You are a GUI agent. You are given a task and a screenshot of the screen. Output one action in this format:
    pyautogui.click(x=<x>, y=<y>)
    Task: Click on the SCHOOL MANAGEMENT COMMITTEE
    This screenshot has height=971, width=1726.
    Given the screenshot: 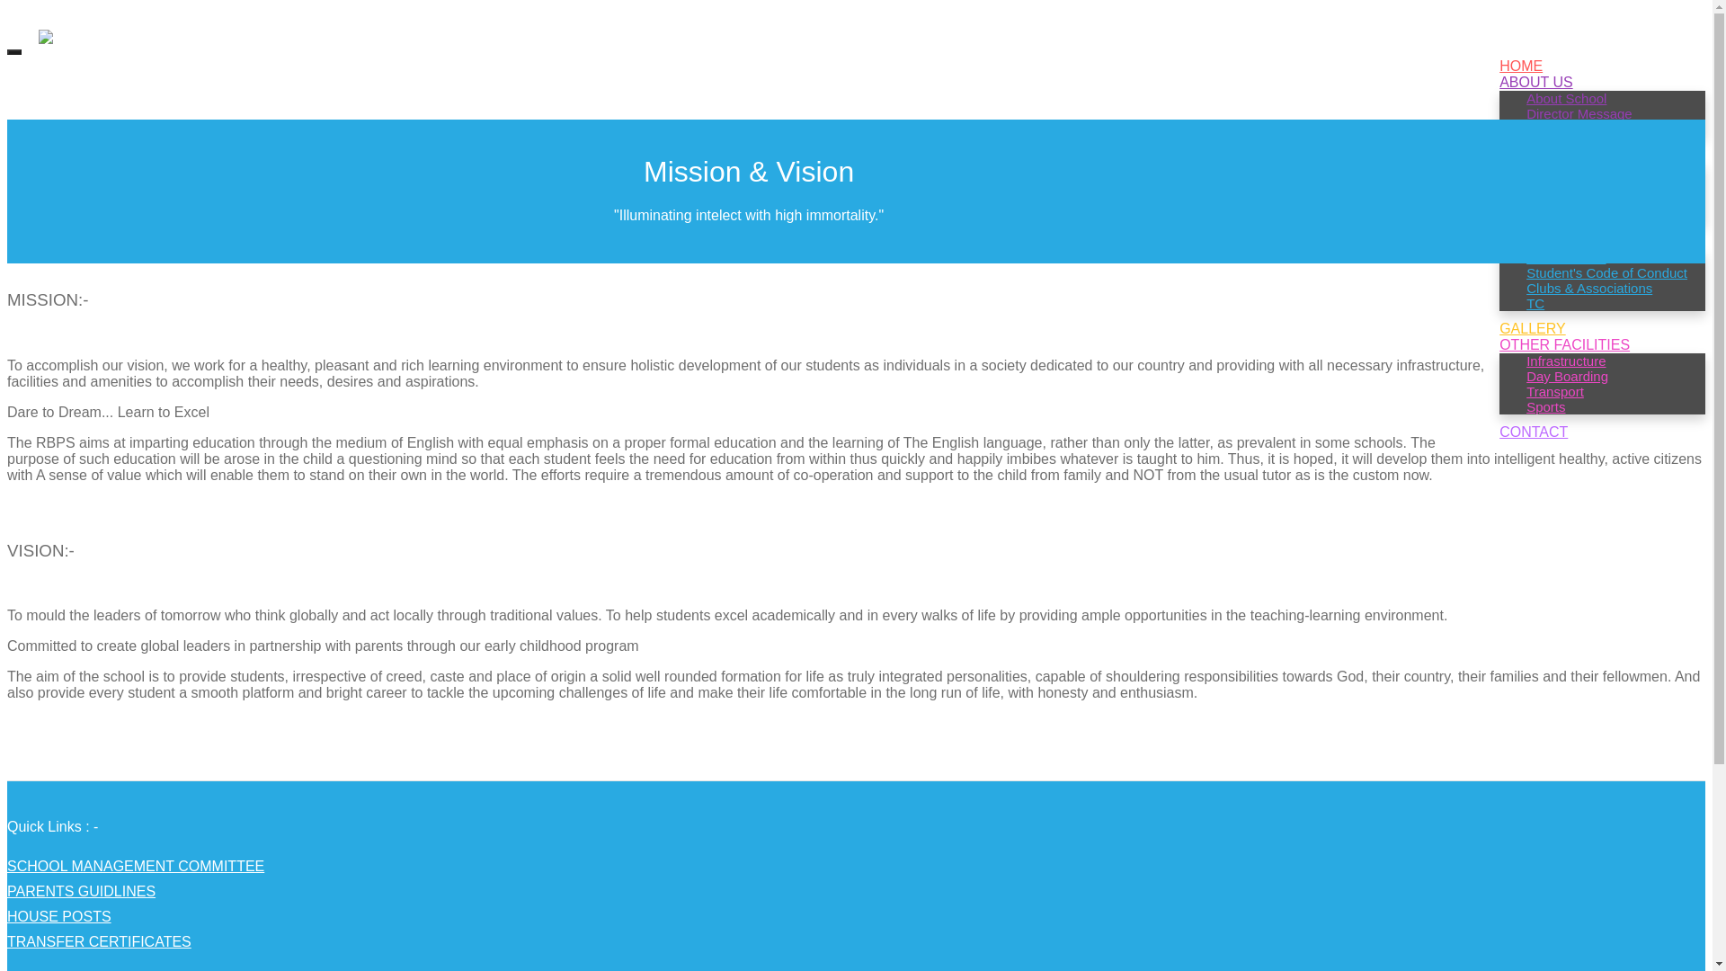 What is the action you would take?
    pyautogui.click(x=135, y=866)
    